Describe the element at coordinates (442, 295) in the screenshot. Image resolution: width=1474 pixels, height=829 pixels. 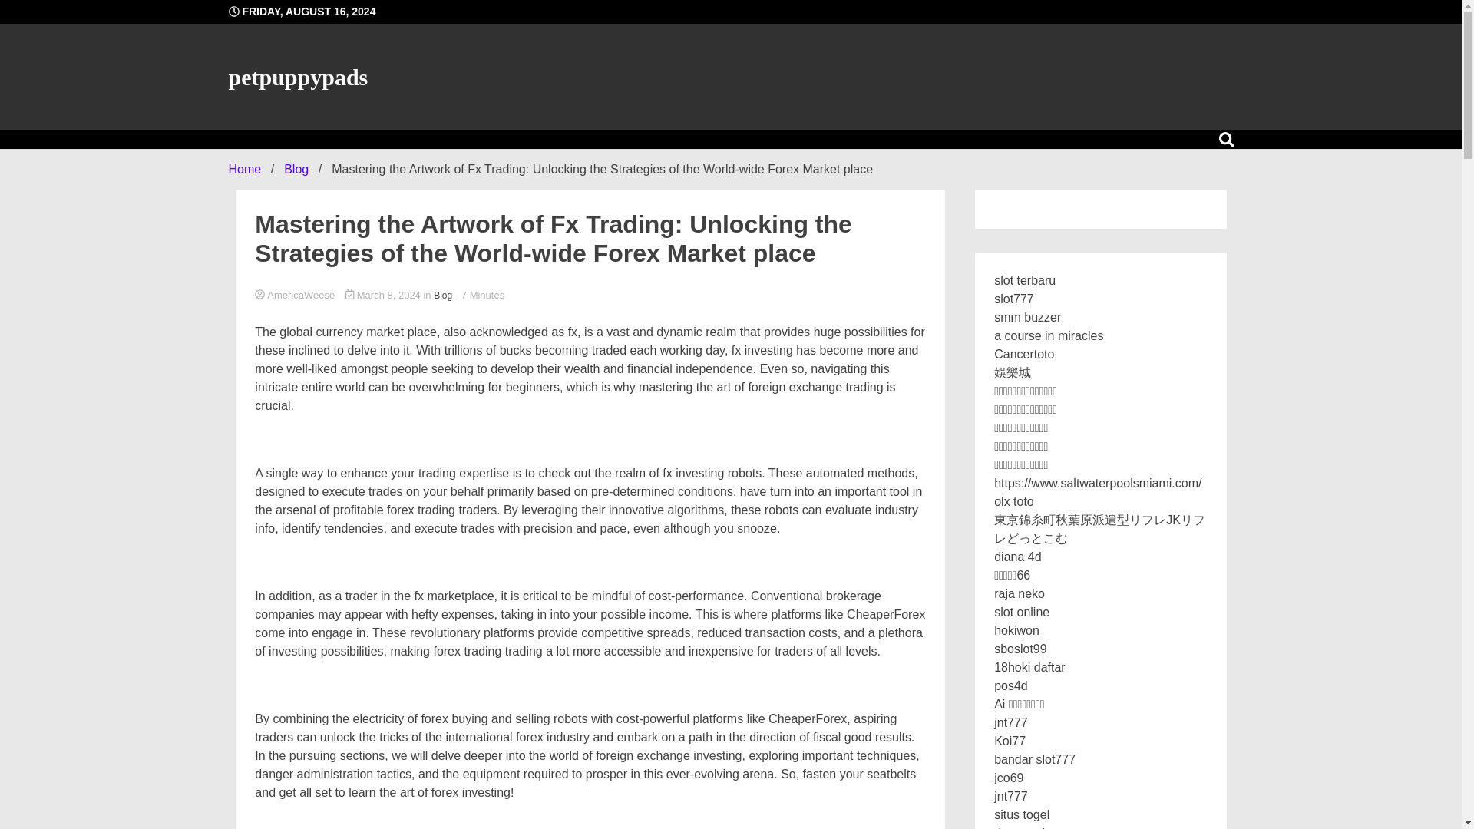
I see `Blog` at that location.